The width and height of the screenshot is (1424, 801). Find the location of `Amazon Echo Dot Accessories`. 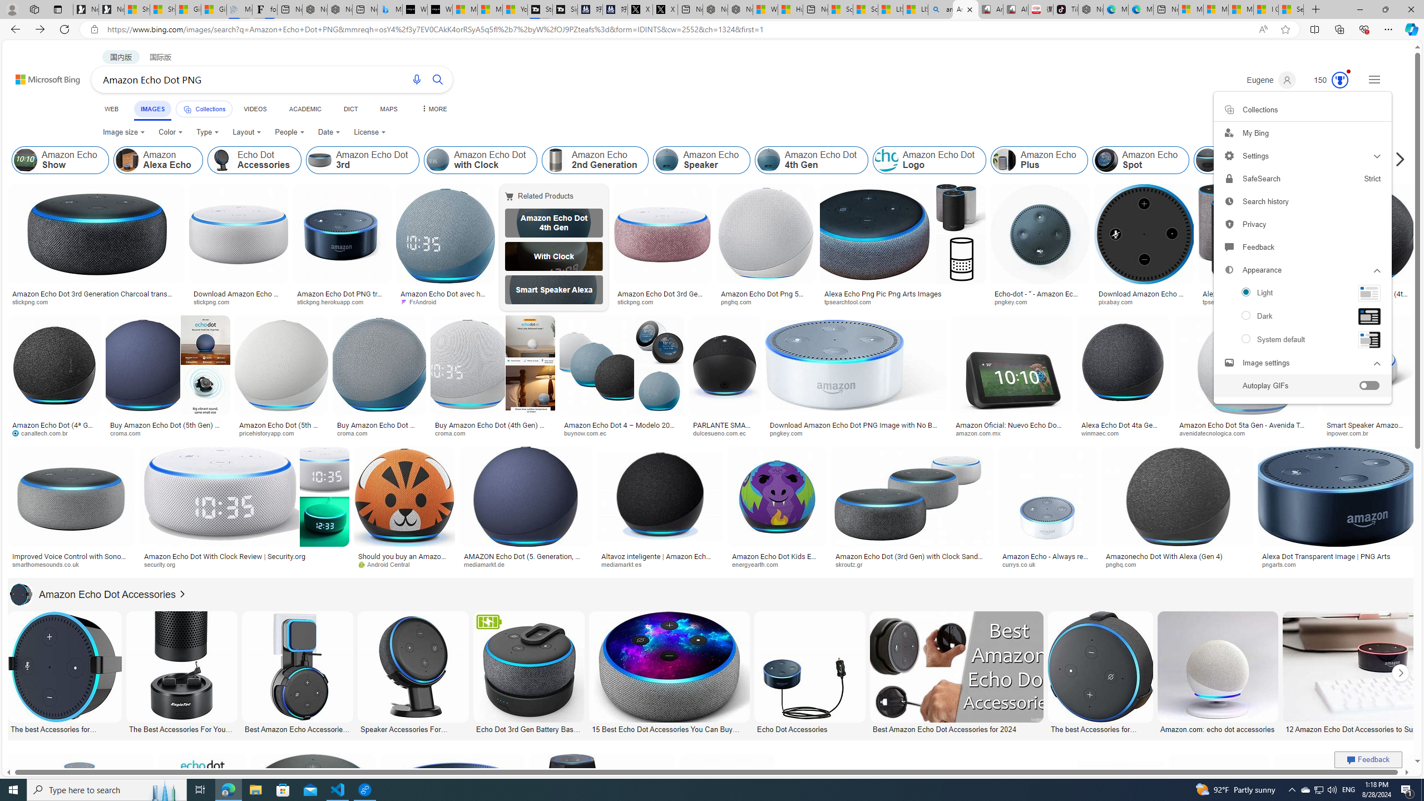

Amazon Echo Dot Accessories is located at coordinates (93, 594).